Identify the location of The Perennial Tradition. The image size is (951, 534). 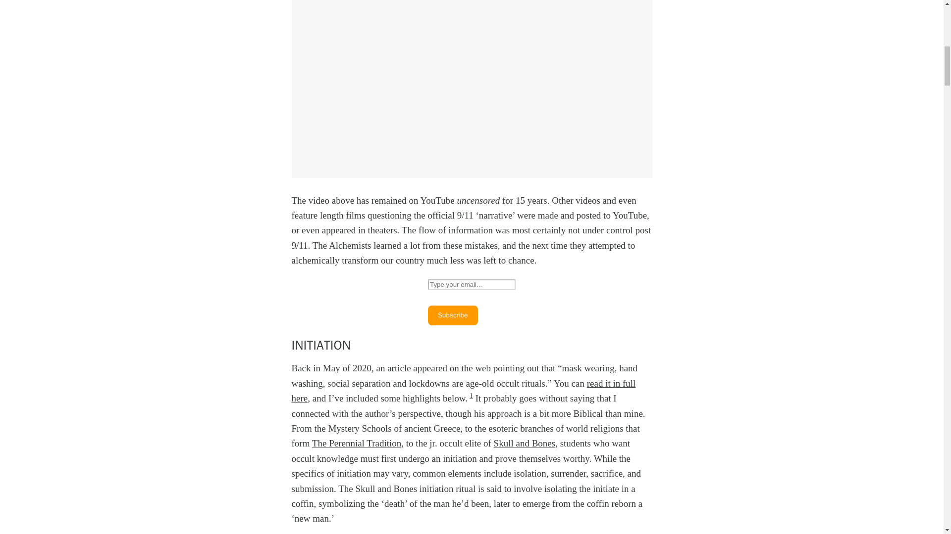
(357, 443).